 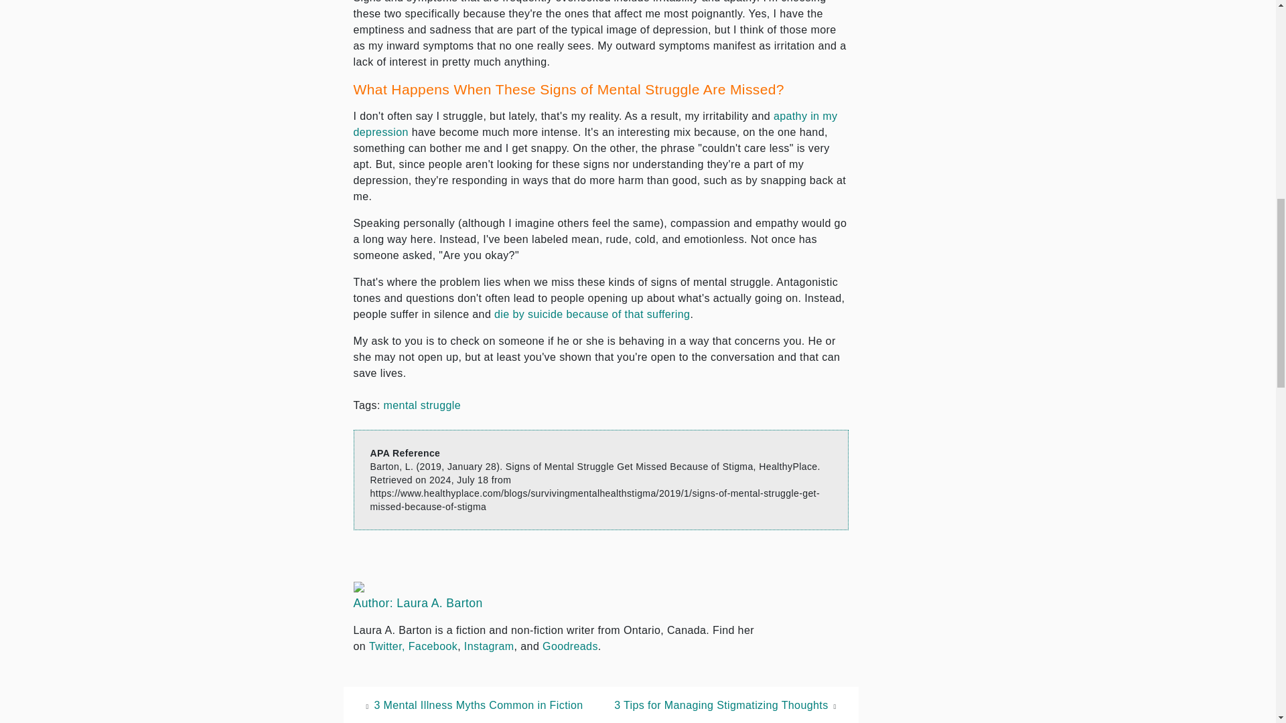 What do you see at coordinates (591, 315) in the screenshot?
I see `3 Reasons People Die by Suicide When They're Mentally Ill` at bounding box center [591, 315].